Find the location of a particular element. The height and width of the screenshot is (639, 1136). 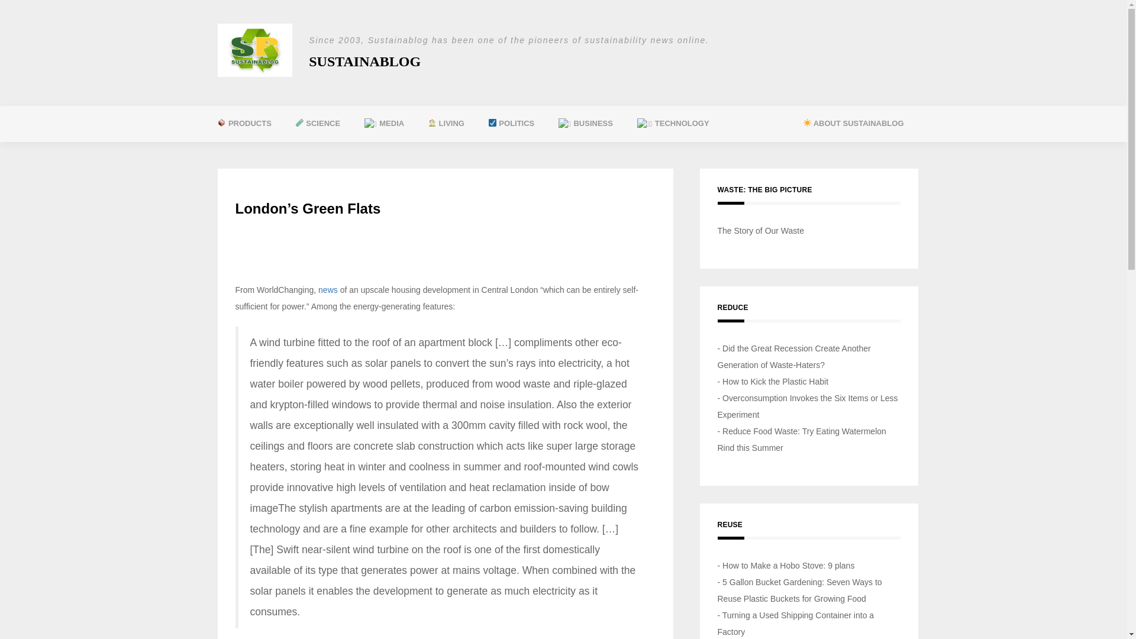

SUSTAINABLOG is located at coordinates (364, 61).